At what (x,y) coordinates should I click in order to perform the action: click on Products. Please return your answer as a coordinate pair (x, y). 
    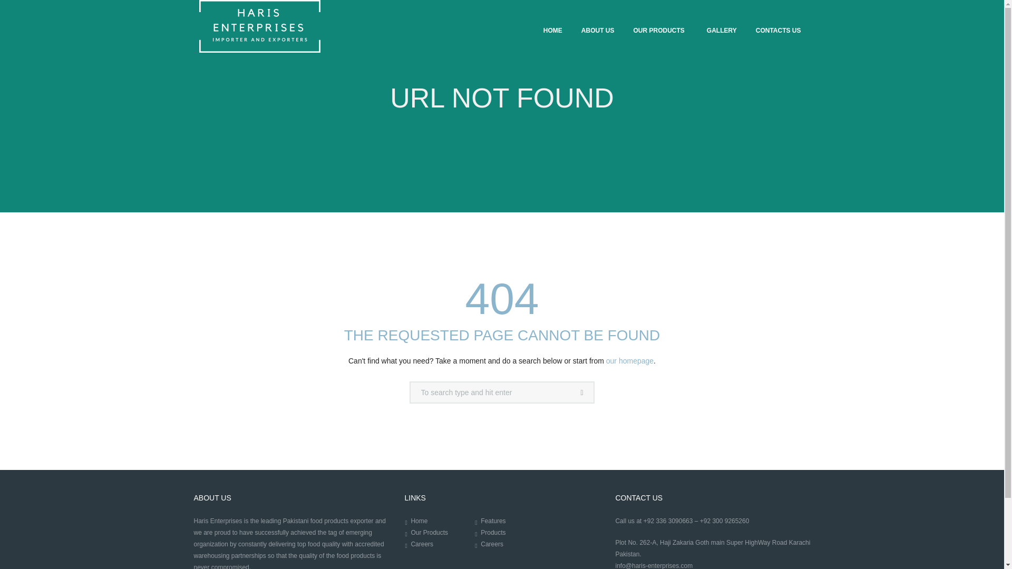
    Looking at the image, I should click on (493, 533).